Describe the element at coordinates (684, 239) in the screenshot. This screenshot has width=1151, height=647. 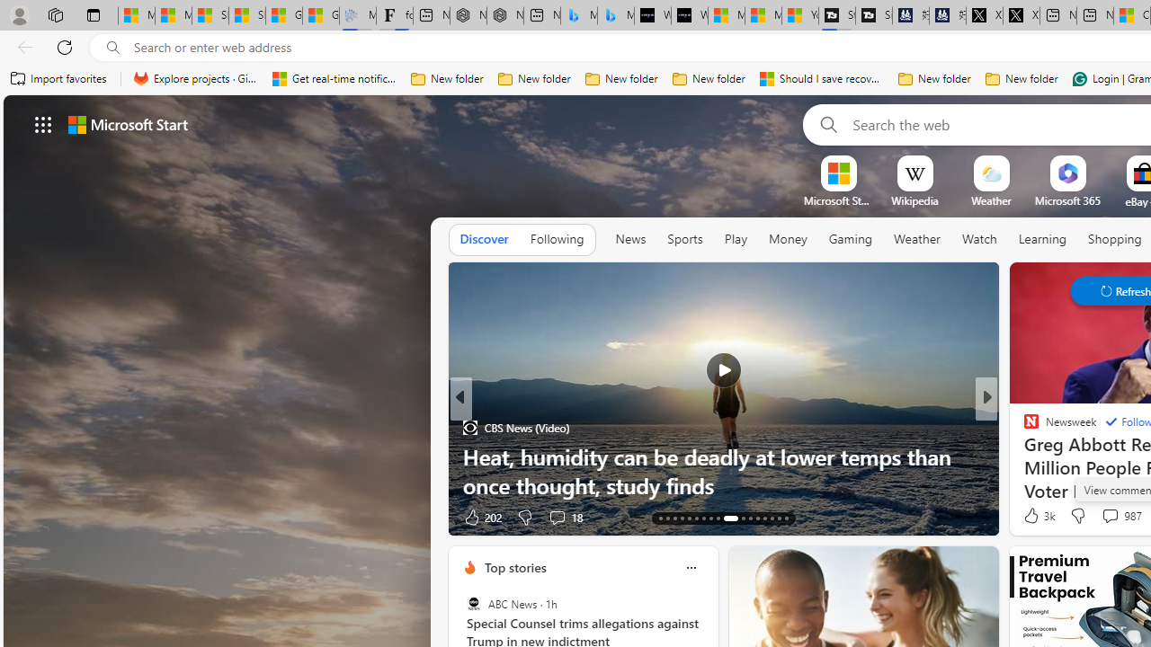
I see `Sports` at that location.